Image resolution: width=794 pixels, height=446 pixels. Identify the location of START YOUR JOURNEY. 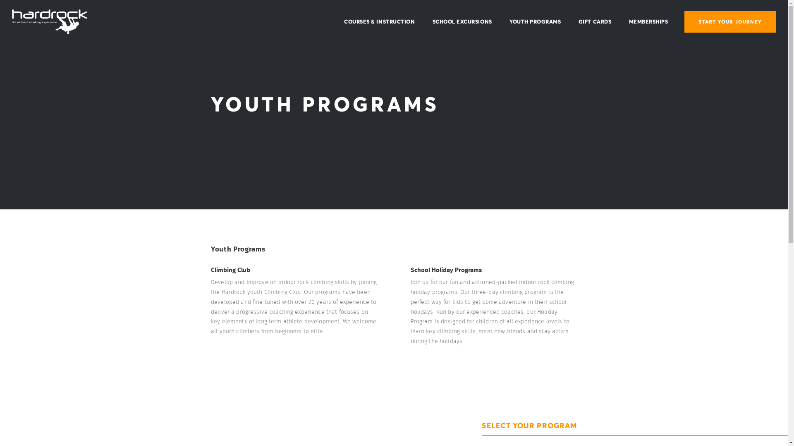
(730, 22).